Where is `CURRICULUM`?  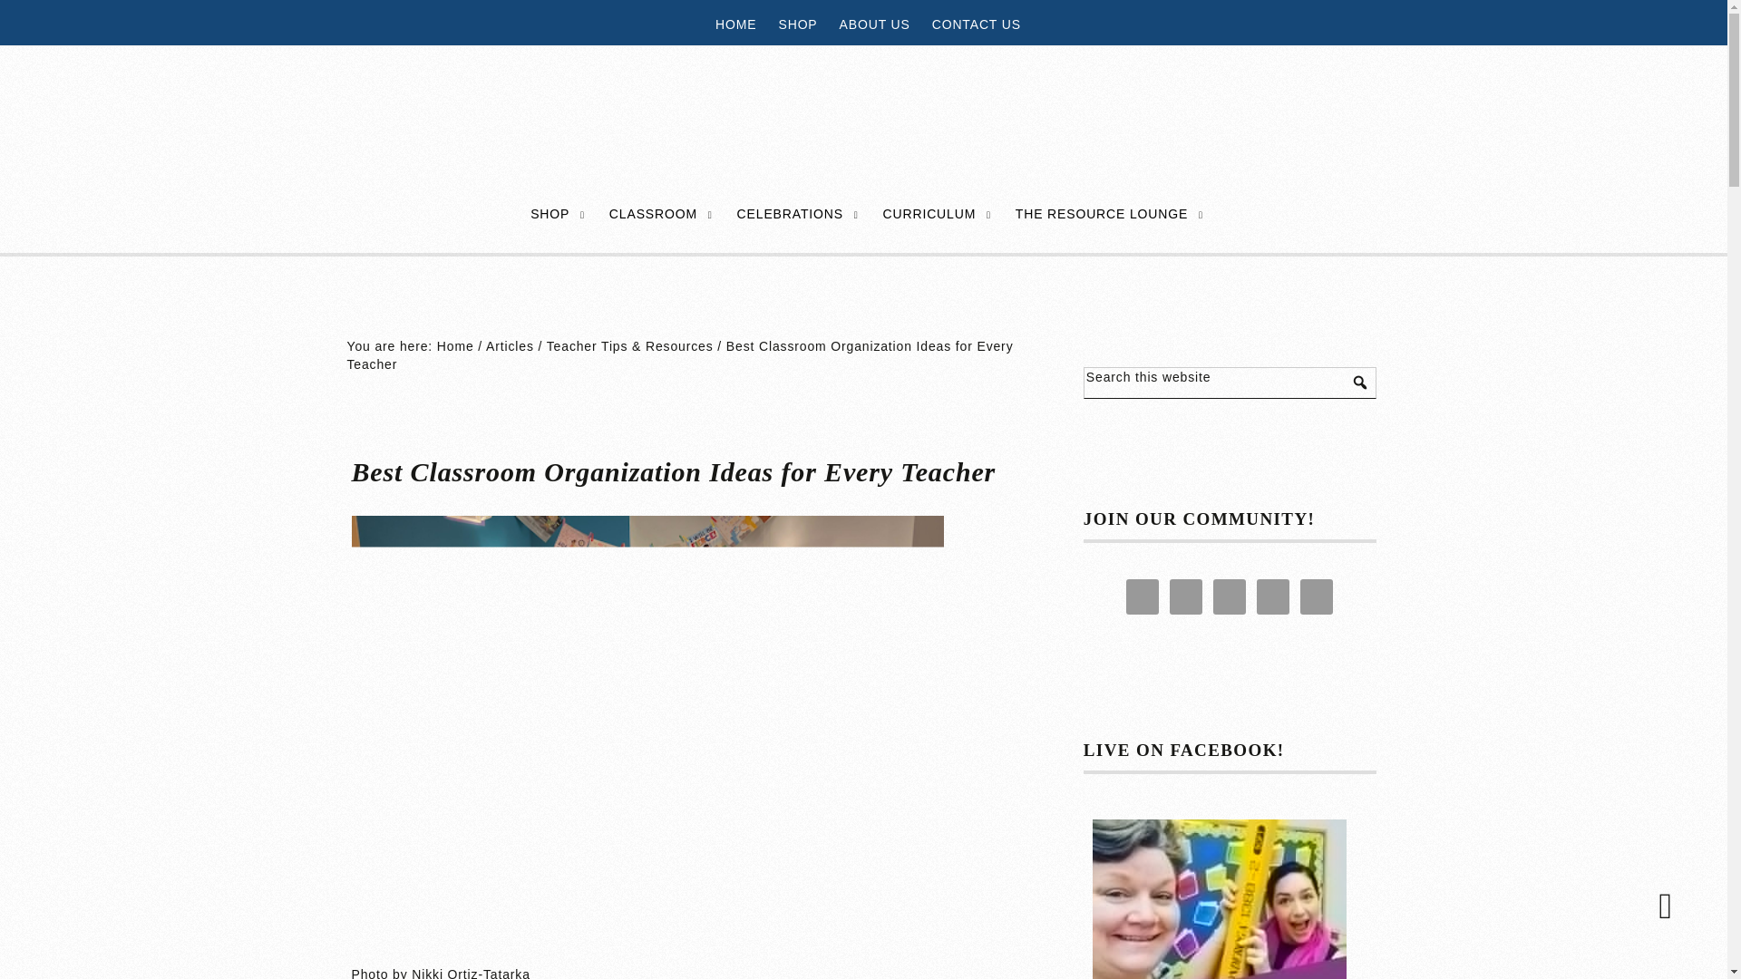
CURRICULUM is located at coordinates (930, 214).